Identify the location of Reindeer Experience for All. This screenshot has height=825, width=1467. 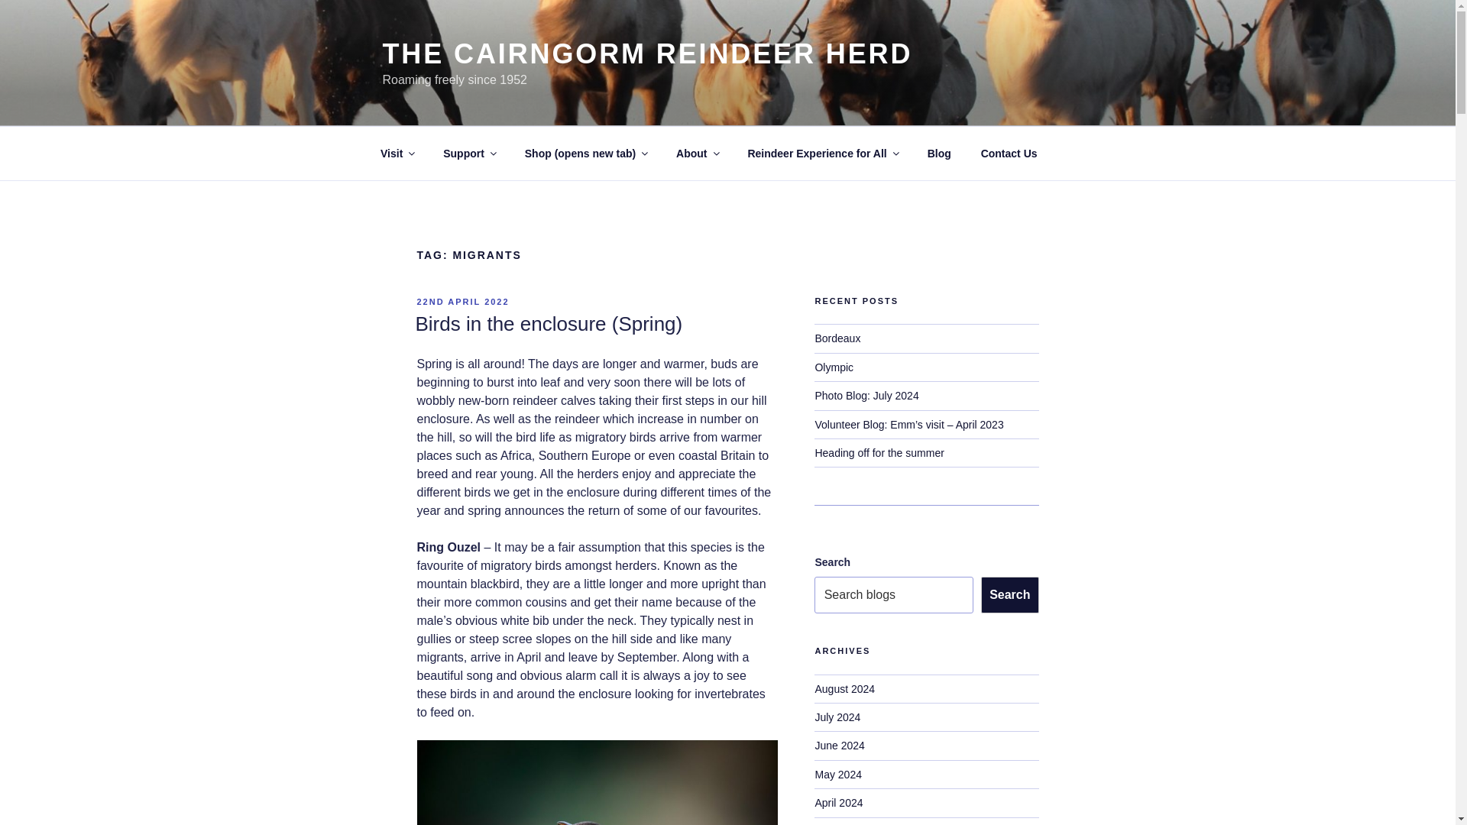
(822, 153).